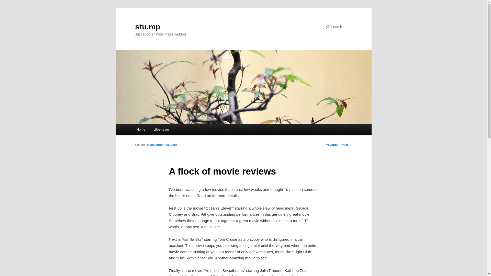 The width and height of the screenshot is (491, 276). Describe the element at coordinates (163, 145) in the screenshot. I see `December 25, 2001` at that location.